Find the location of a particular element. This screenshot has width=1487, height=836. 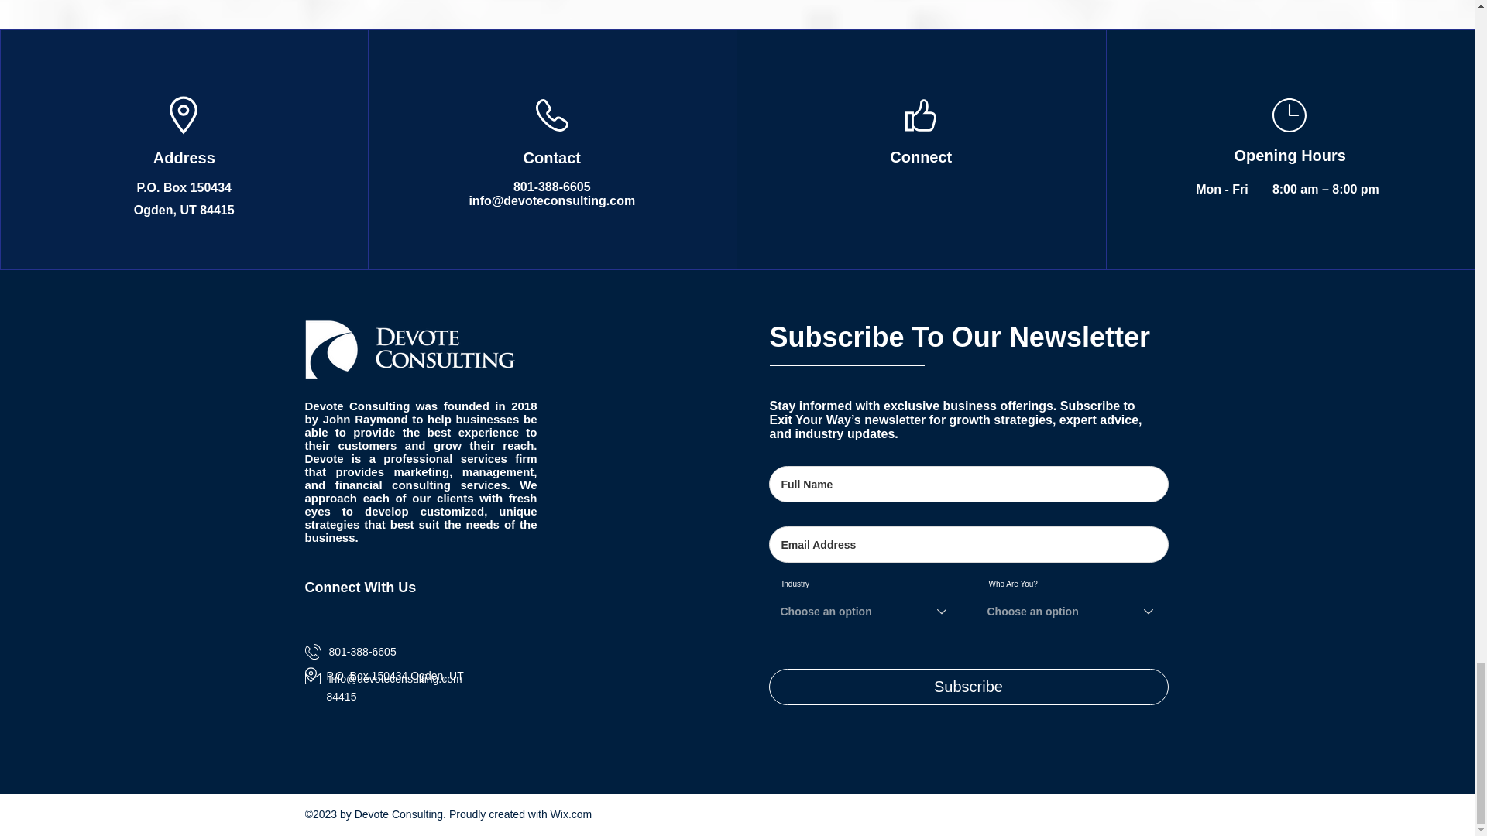

Subscribe is located at coordinates (968, 687).